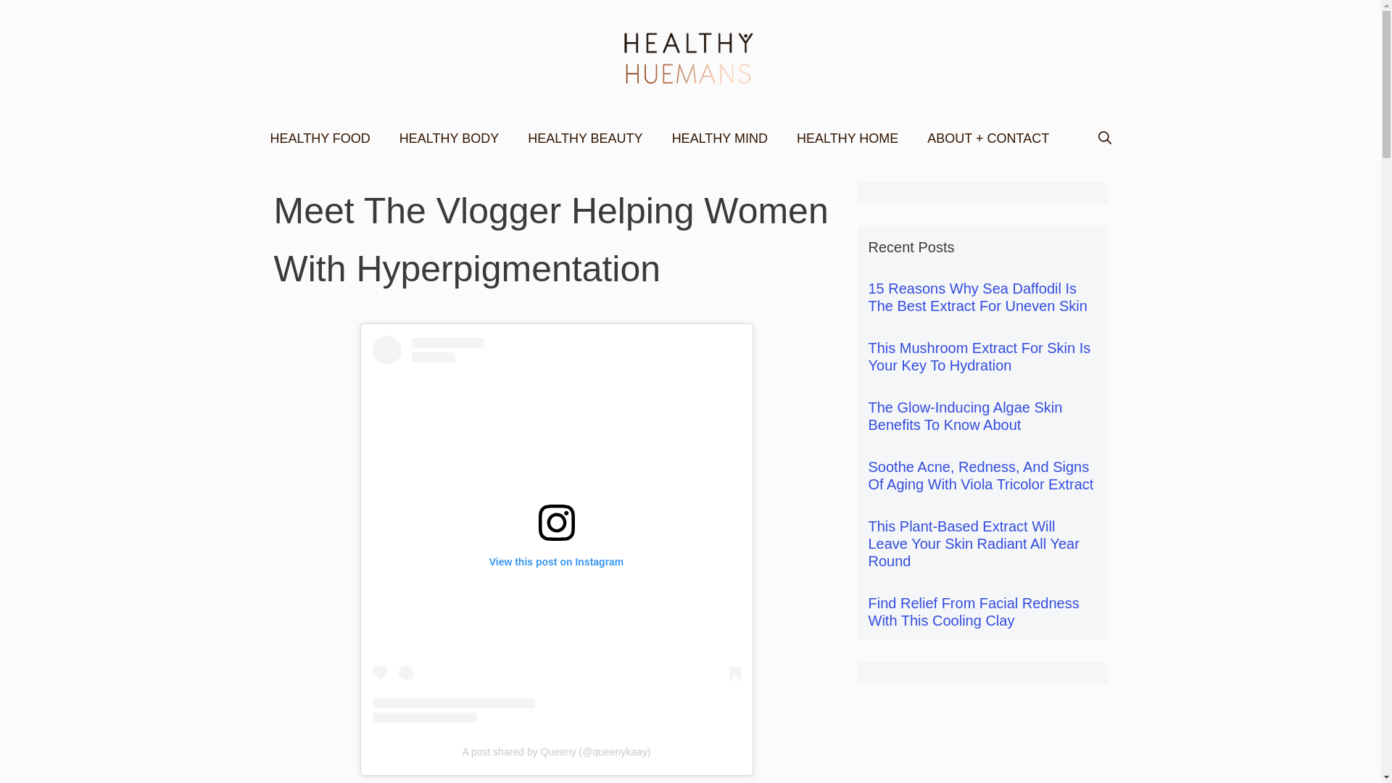  What do you see at coordinates (848, 138) in the screenshot?
I see `HEALTHY HOME` at bounding box center [848, 138].